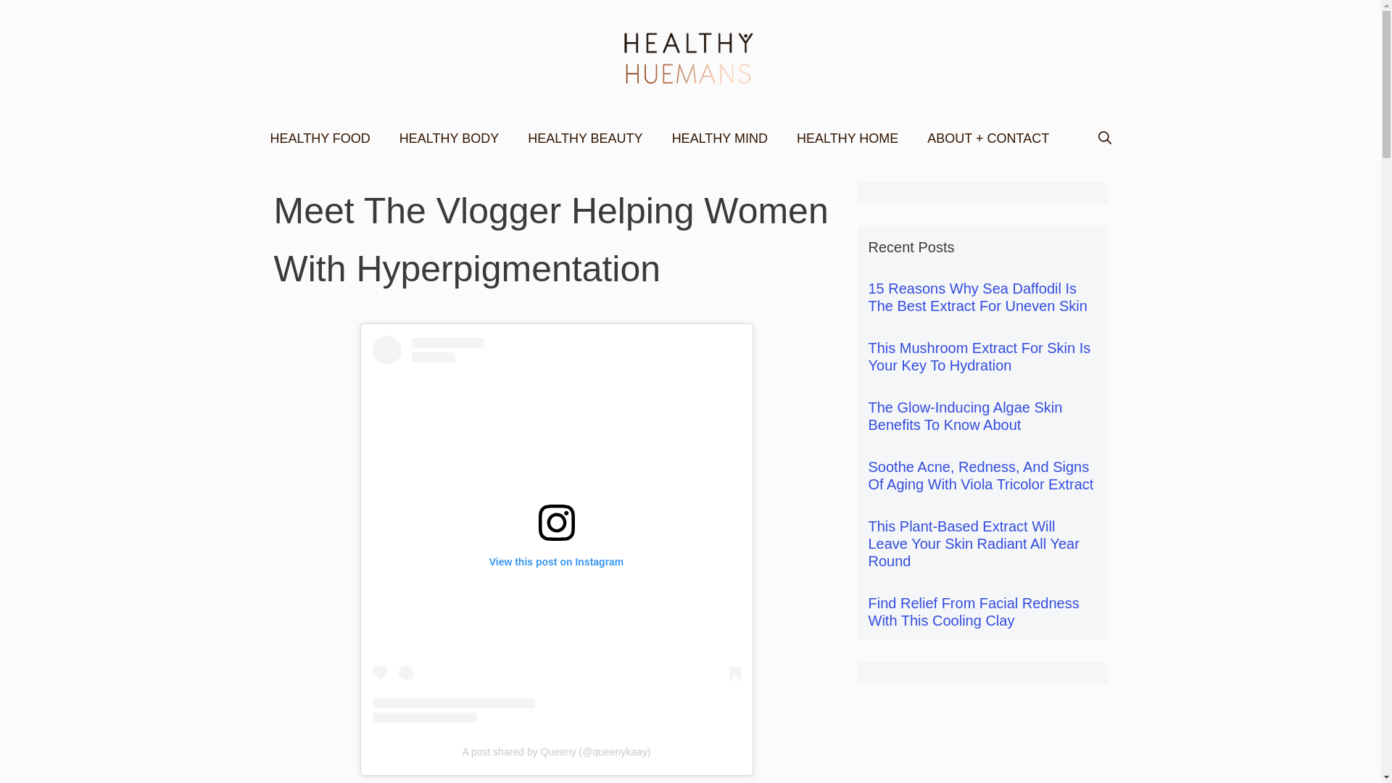  What do you see at coordinates (848, 138) in the screenshot?
I see `HEALTHY HOME` at bounding box center [848, 138].